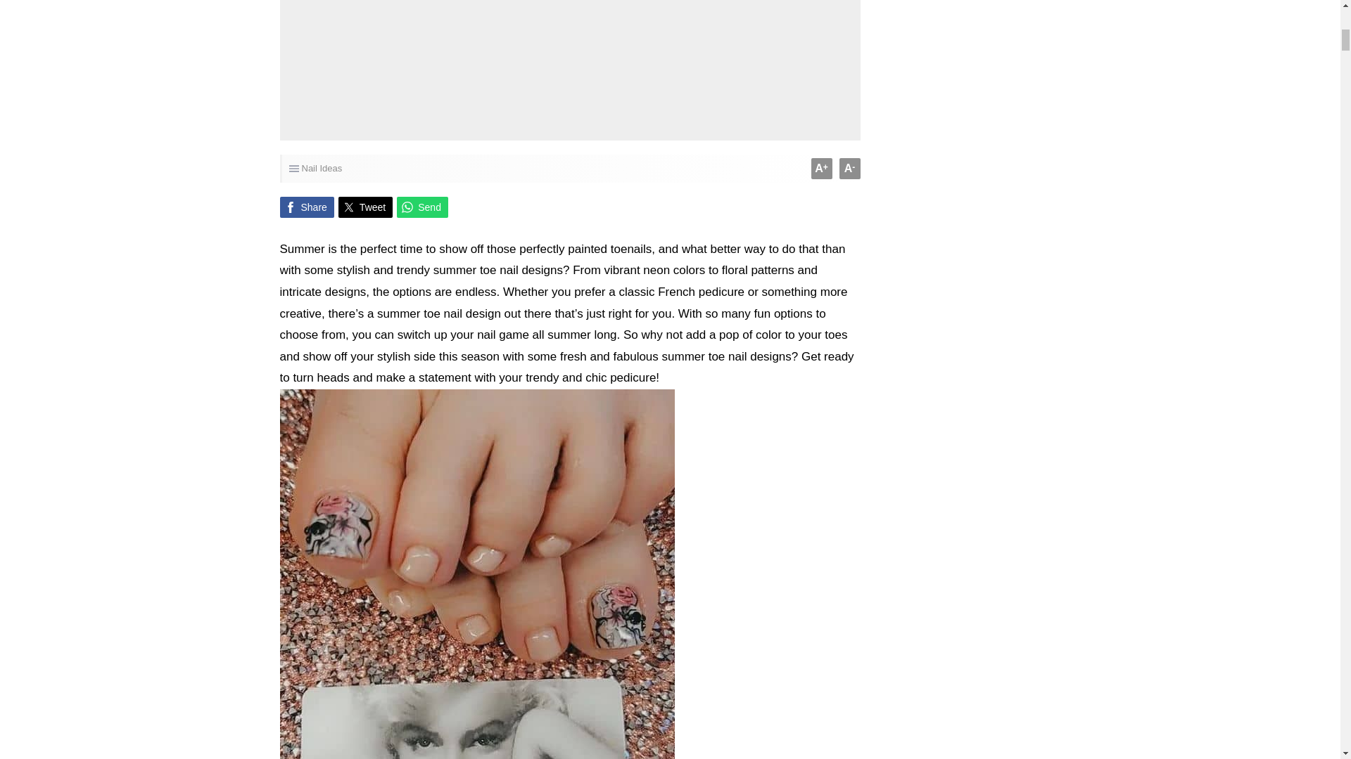 The image size is (1351, 759). I want to click on Send, so click(422, 207).